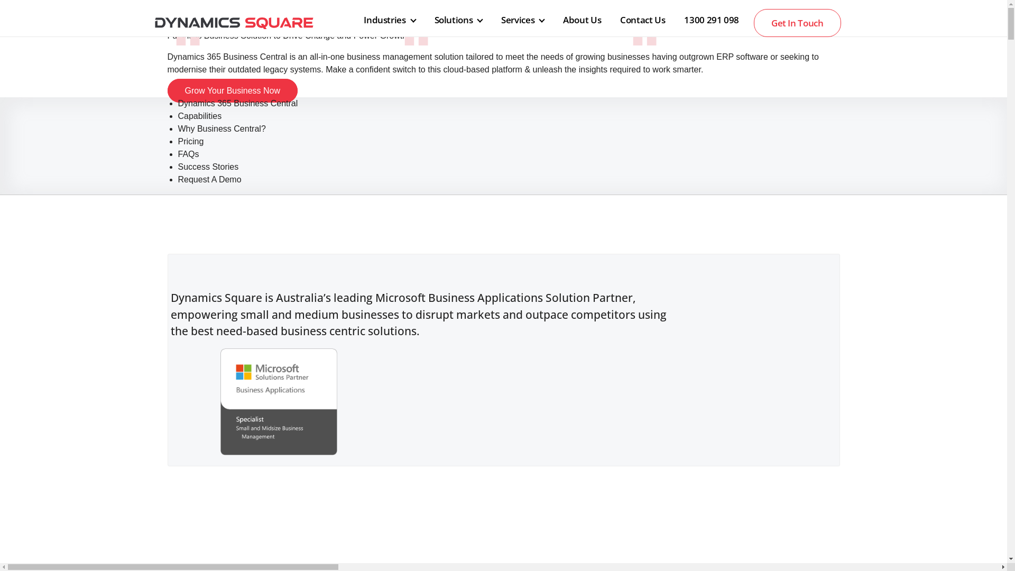 Image resolution: width=1015 pixels, height=571 pixels. Describe the element at coordinates (459, 20) in the screenshot. I see `Solutions` at that location.